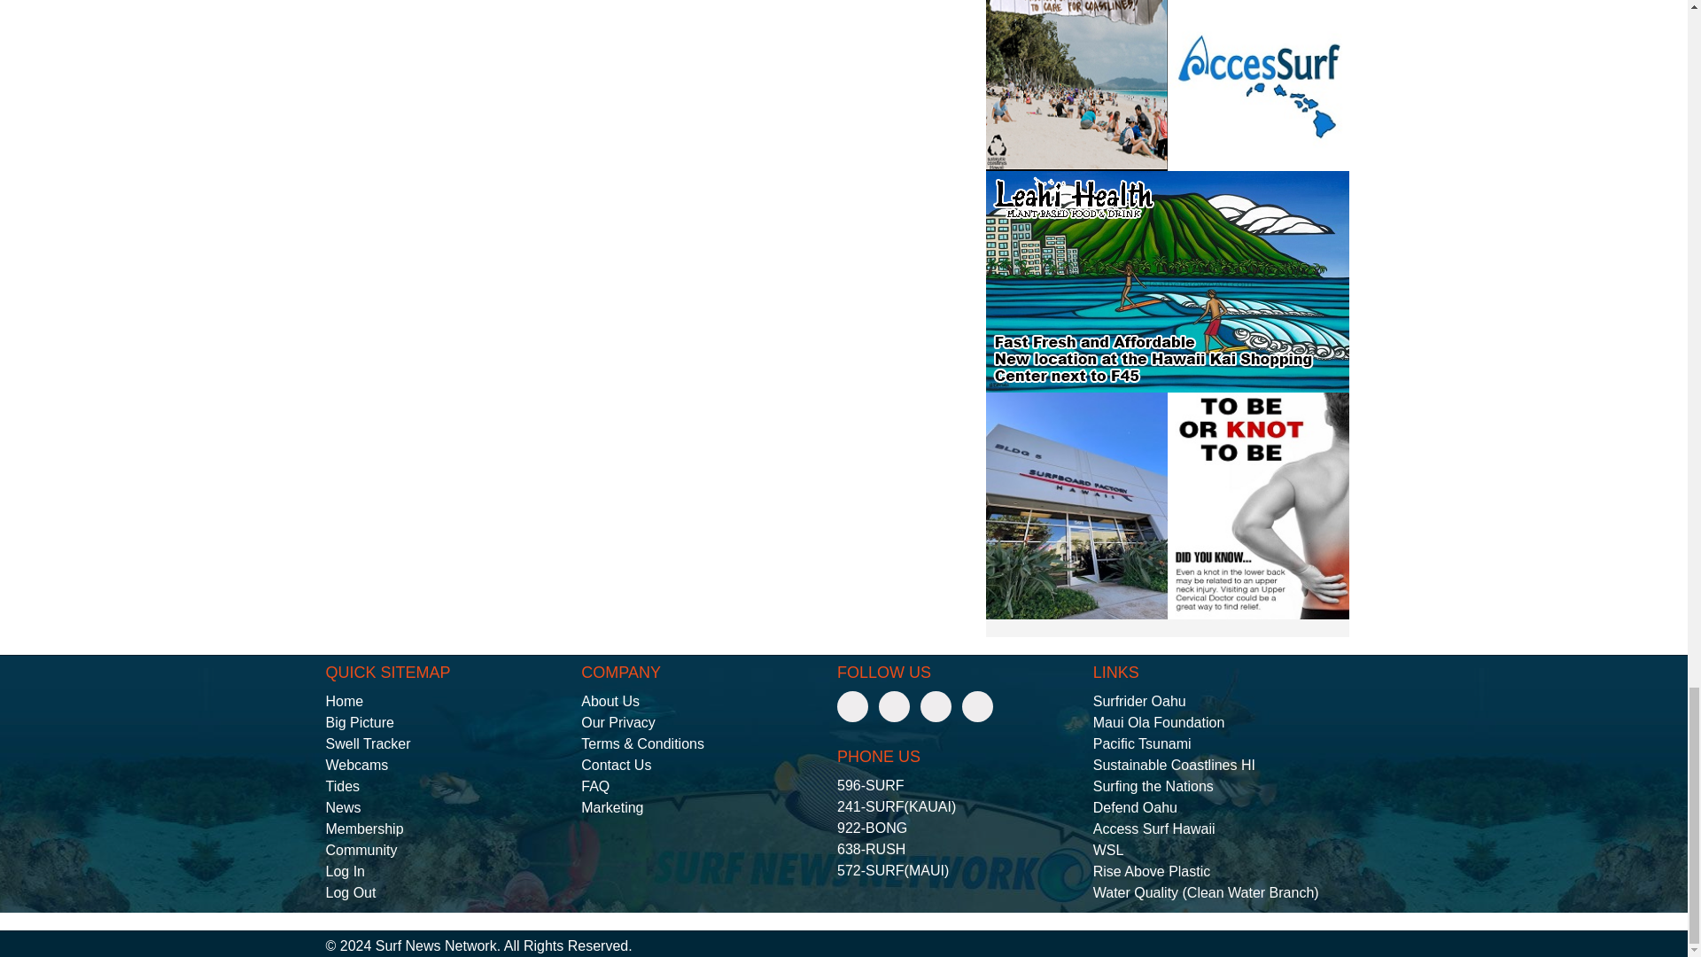 The width and height of the screenshot is (1701, 957). Describe the element at coordinates (895, 706) in the screenshot. I see `Twitter` at that location.